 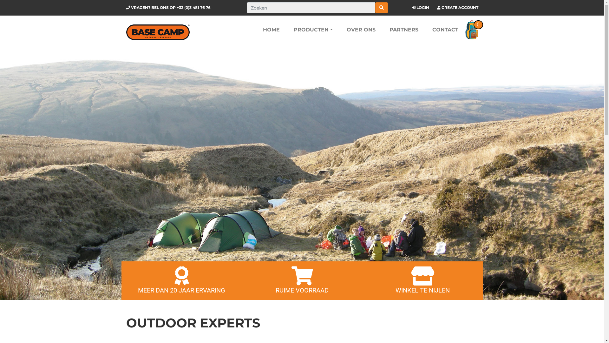 What do you see at coordinates (471, 30) in the screenshot?
I see `Shopping cart` at bounding box center [471, 30].